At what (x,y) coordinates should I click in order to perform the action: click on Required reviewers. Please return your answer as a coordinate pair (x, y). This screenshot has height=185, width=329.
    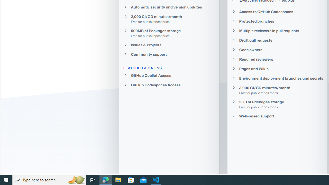
    Looking at the image, I should click on (277, 59).